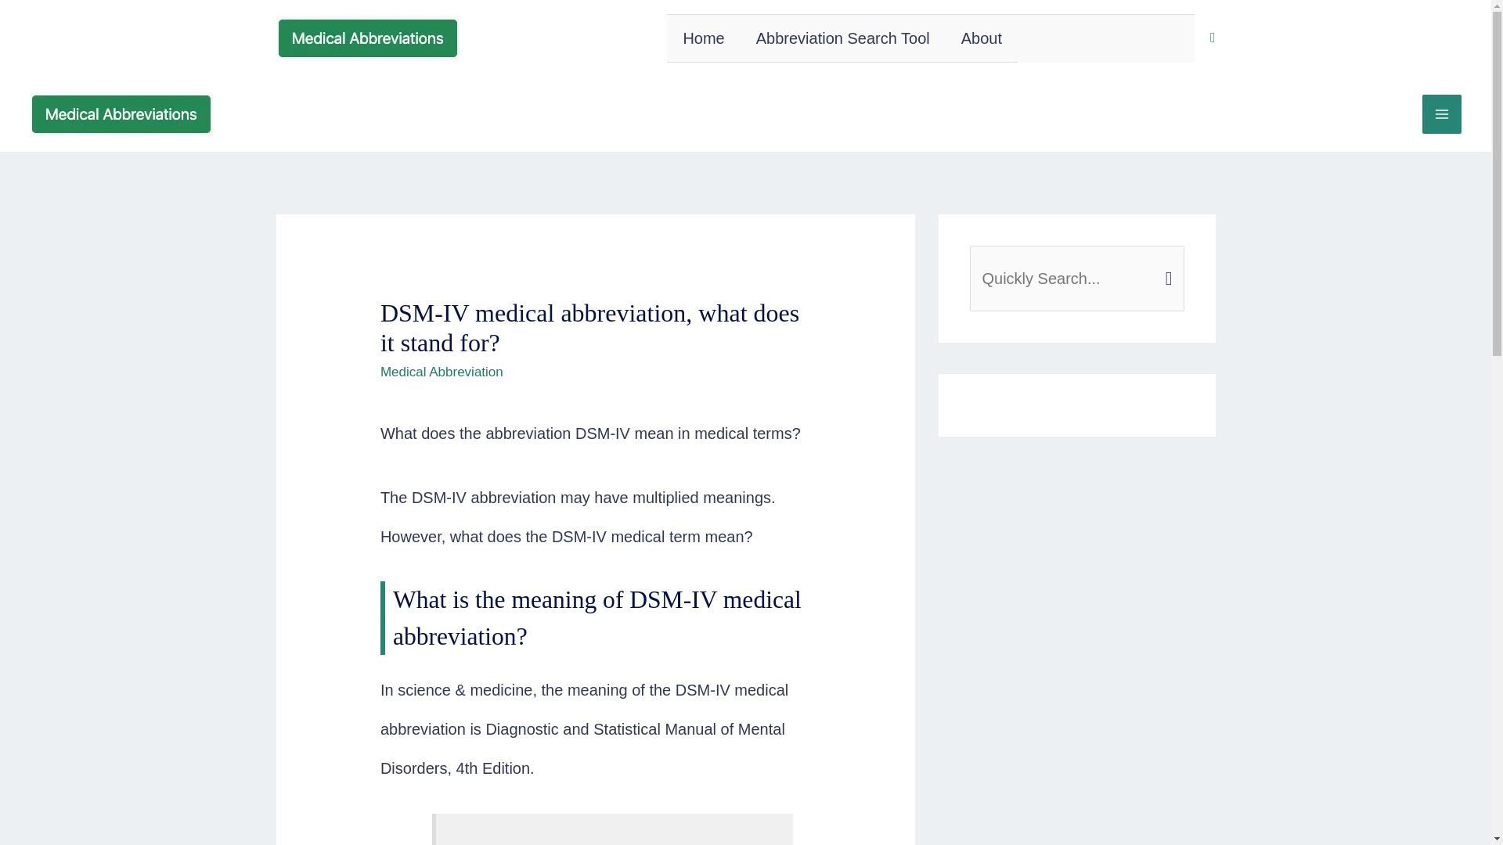  Describe the element at coordinates (981, 38) in the screenshot. I see `About` at that location.